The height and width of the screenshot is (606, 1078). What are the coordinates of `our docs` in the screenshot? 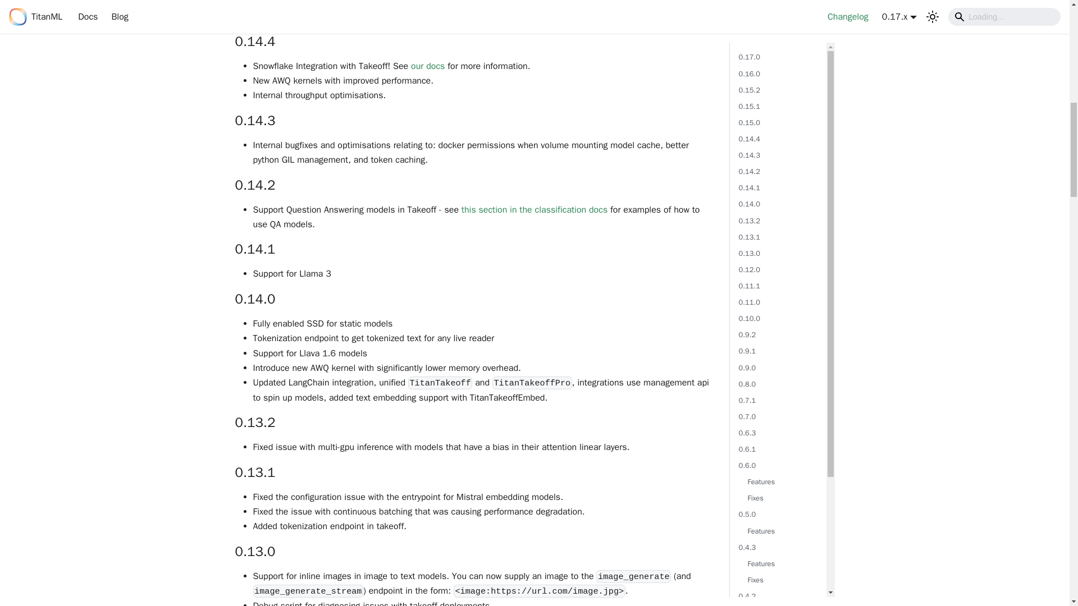 It's located at (427, 66).